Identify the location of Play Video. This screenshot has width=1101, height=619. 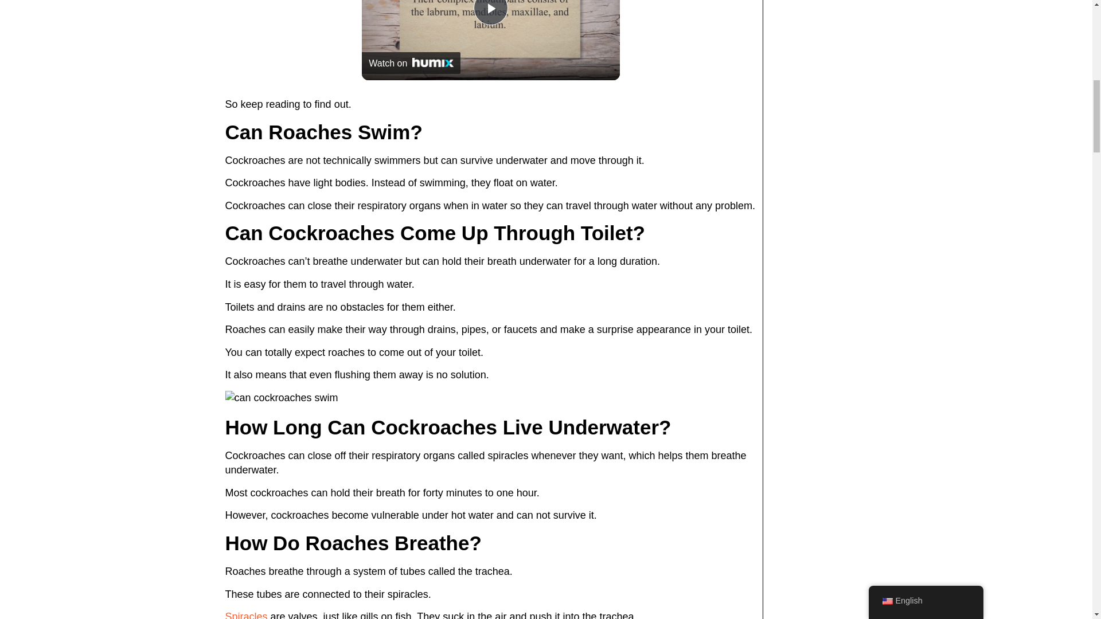
(490, 13).